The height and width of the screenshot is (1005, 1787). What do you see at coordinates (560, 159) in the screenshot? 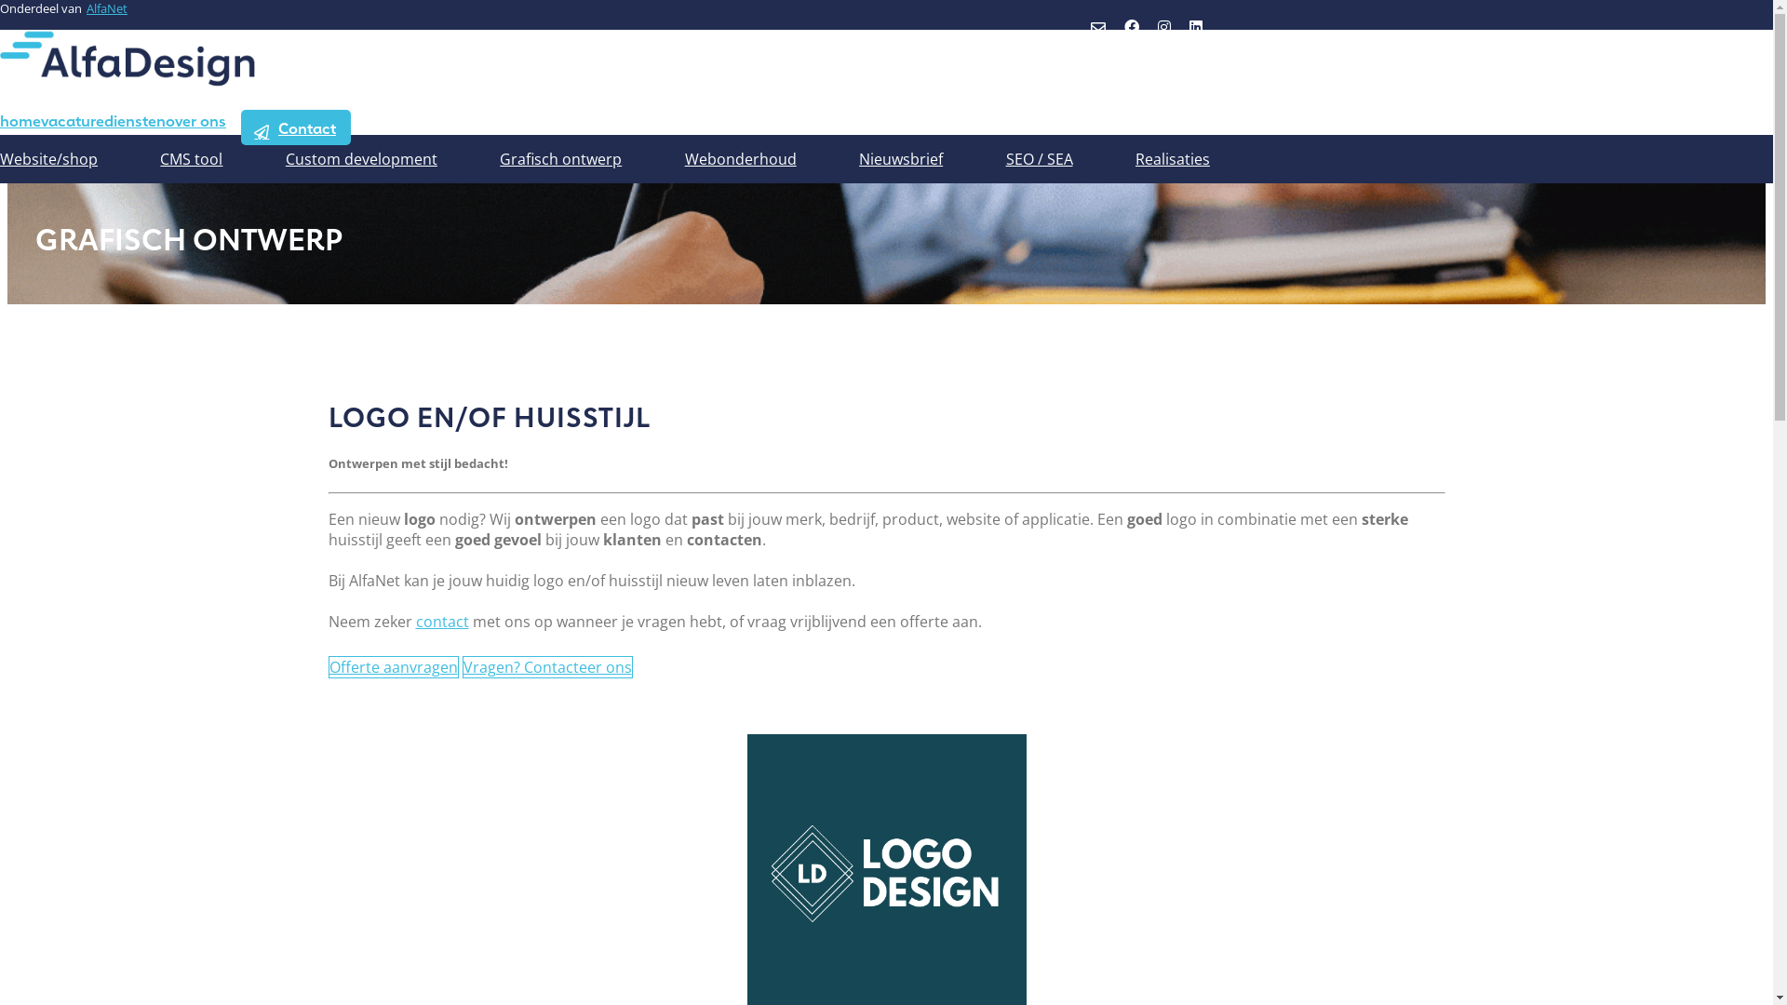
I see `Grafisch ontwerp` at bounding box center [560, 159].